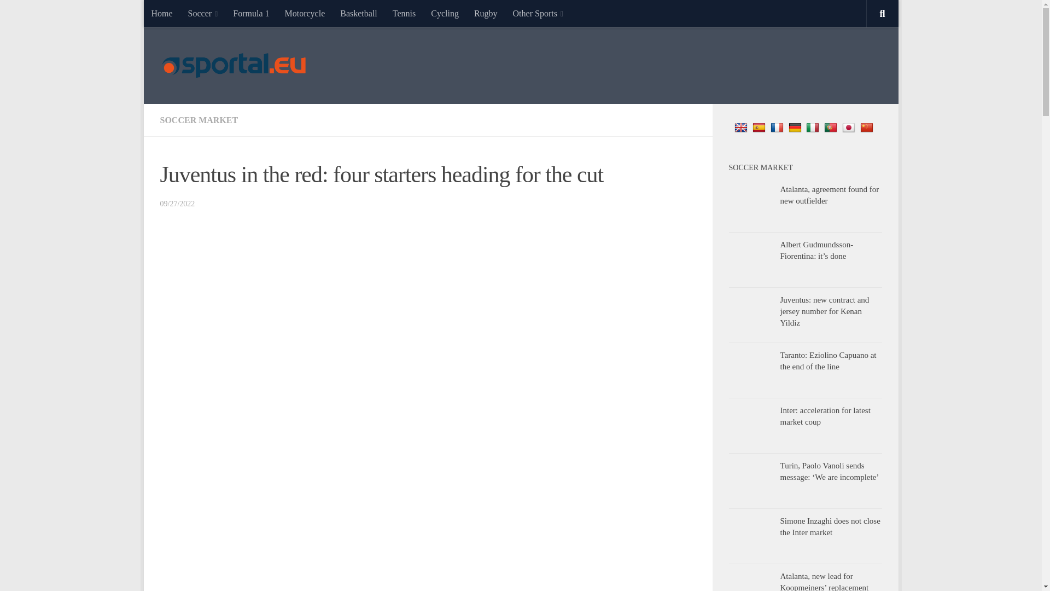 The image size is (1050, 591). Describe the element at coordinates (305, 13) in the screenshot. I see `Motorcycle` at that location.